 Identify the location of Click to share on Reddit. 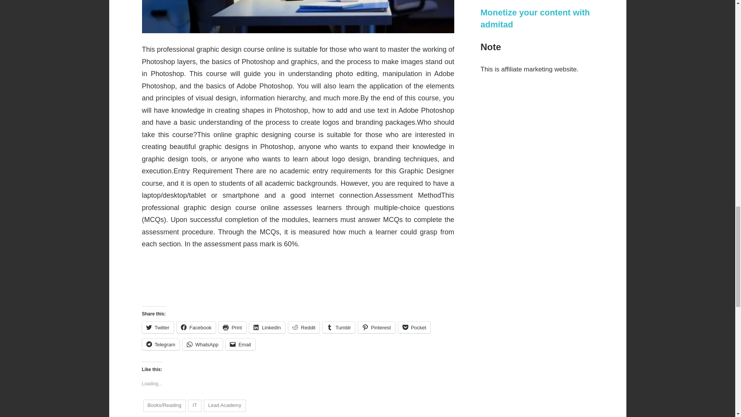
(304, 327).